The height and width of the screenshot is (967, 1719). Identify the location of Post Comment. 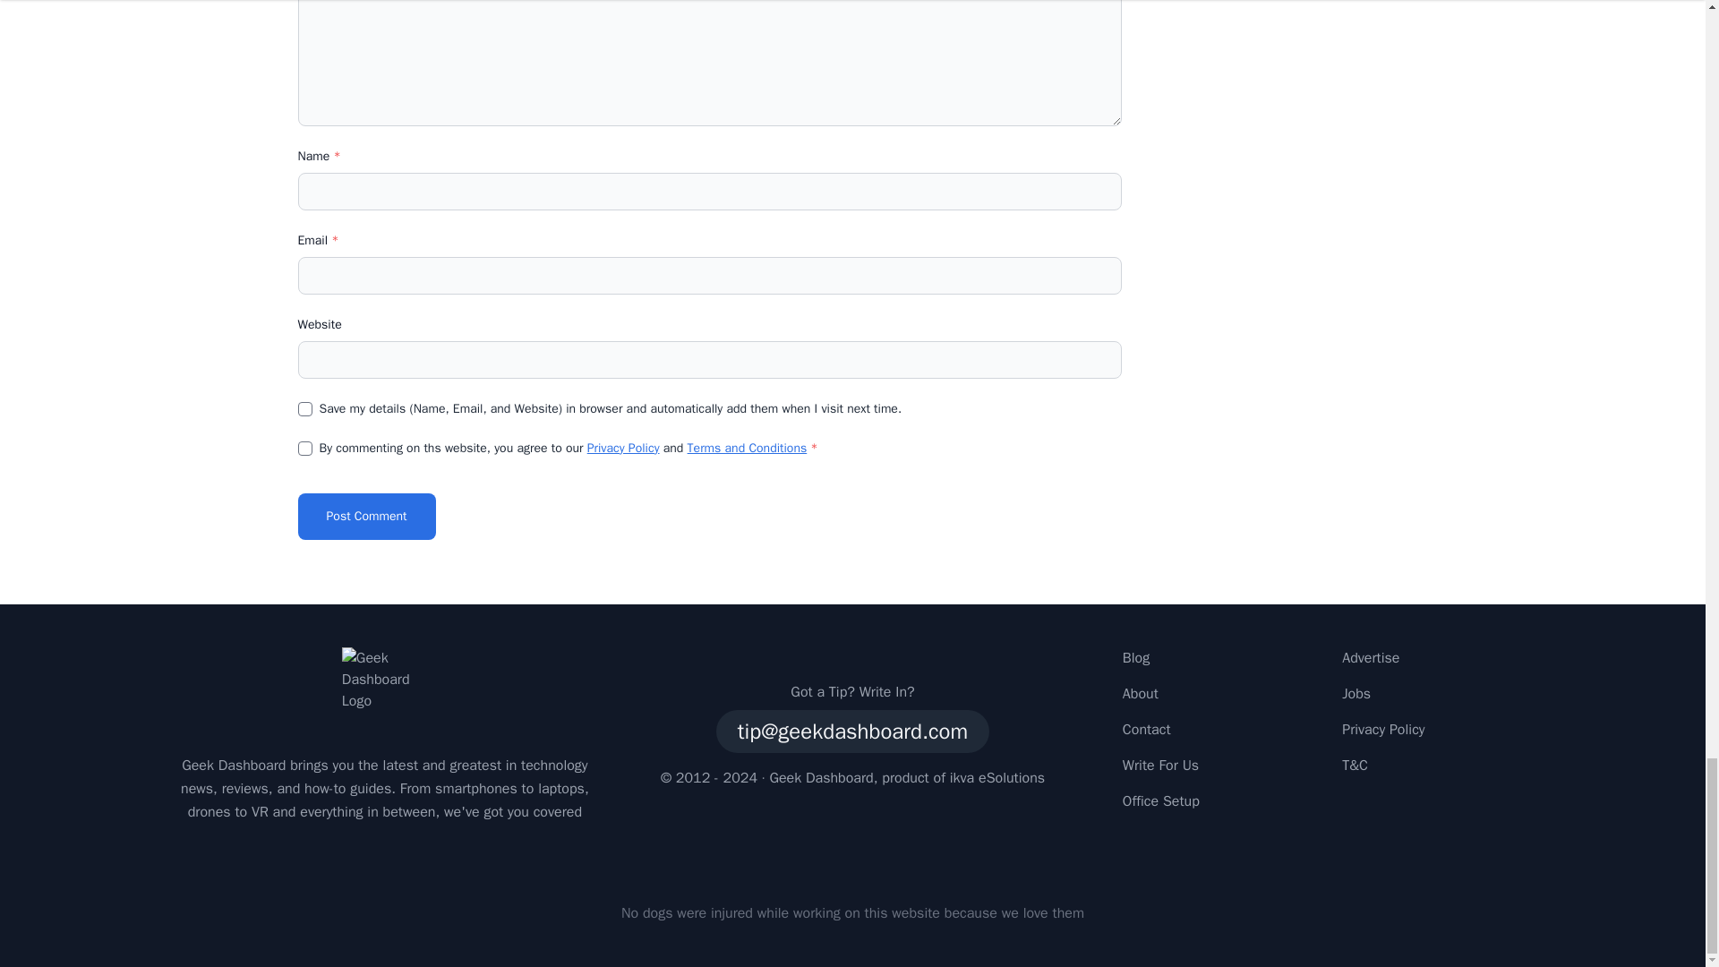
(365, 516).